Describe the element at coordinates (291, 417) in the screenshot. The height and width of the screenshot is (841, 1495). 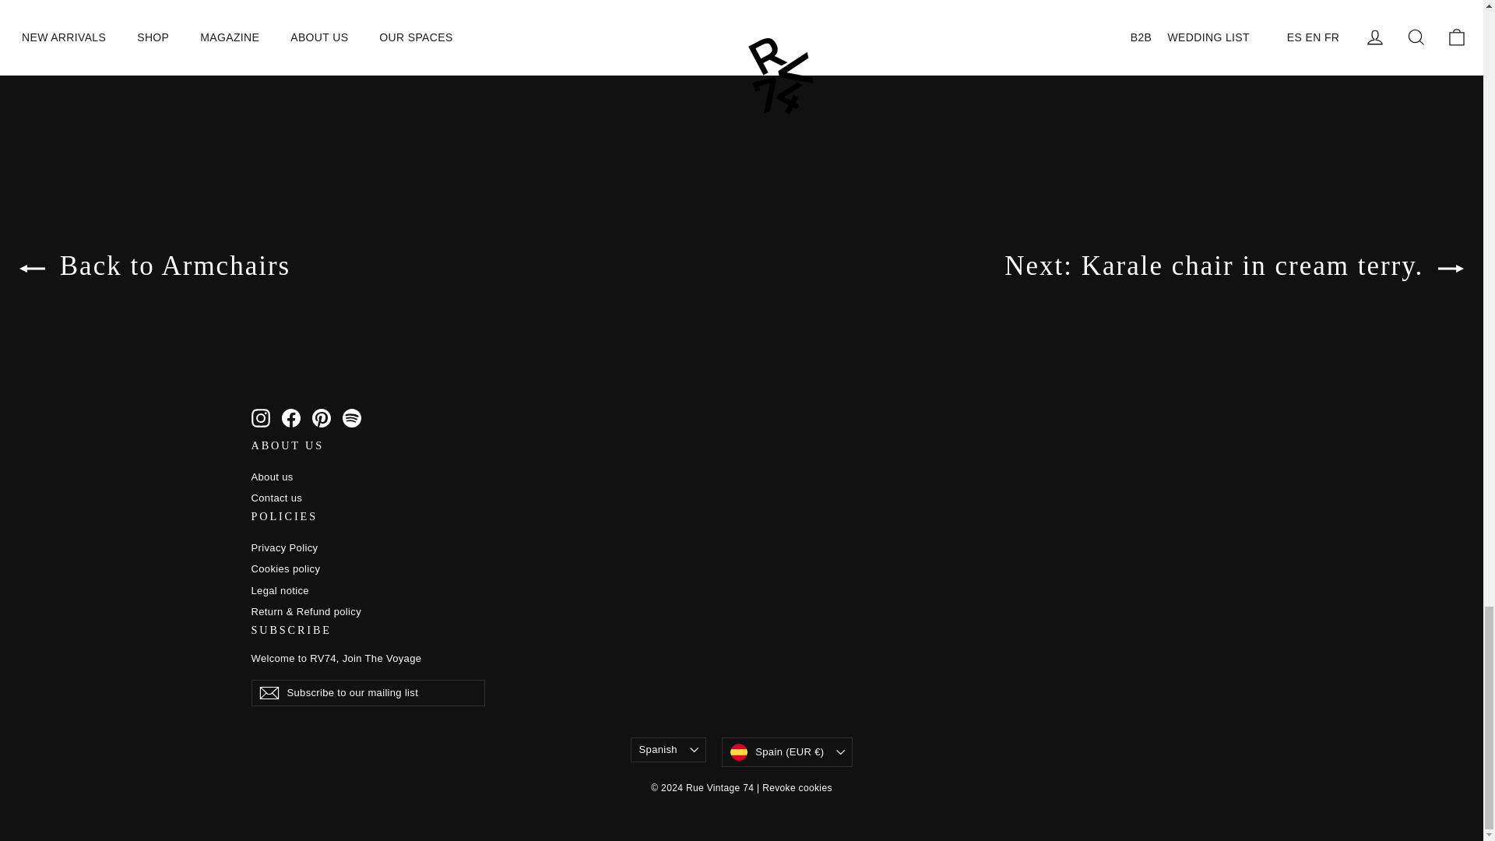
I see `Rue Vintage 74 on Facebook` at that location.